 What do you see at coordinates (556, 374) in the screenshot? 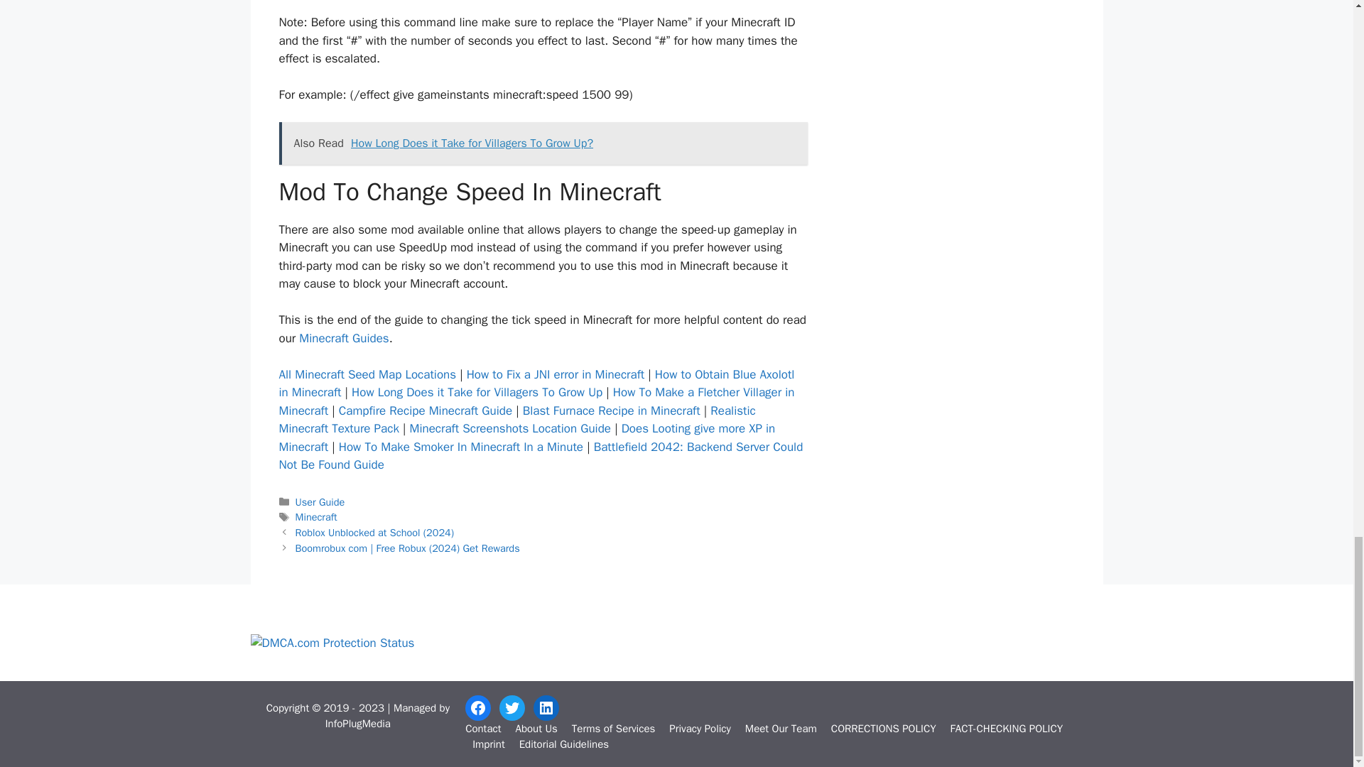
I see `How to Fix a JNI error in Minecraft` at bounding box center [556, 374].